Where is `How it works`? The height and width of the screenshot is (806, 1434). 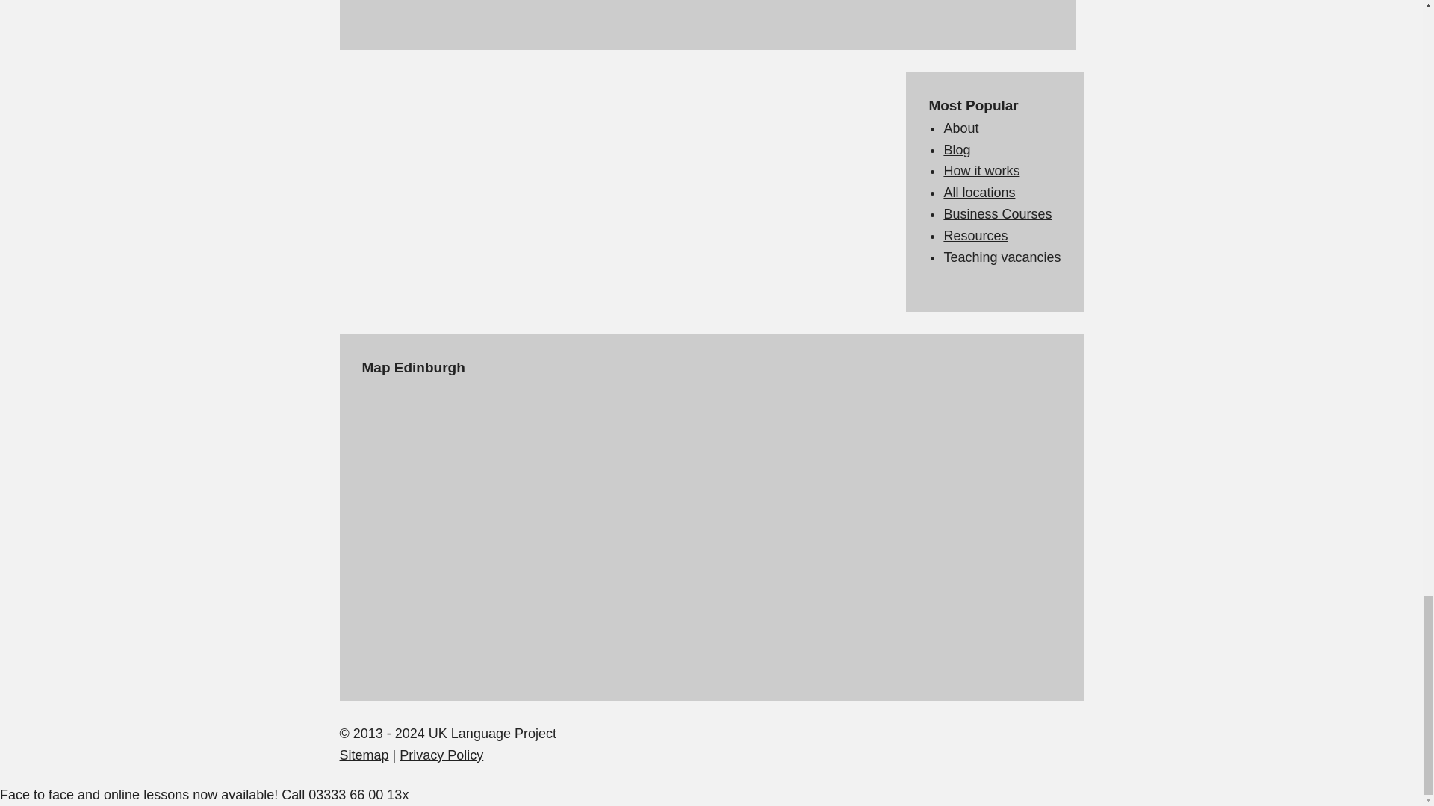
How it works is located at coordinates (981, 170).